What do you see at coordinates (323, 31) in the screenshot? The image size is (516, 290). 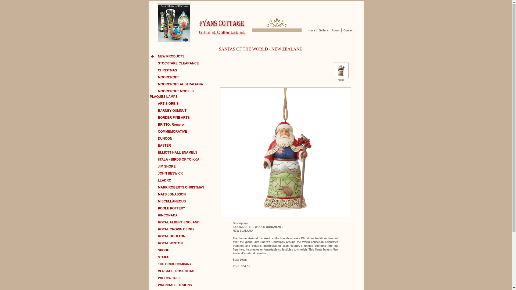 I see `Gallery` at bounding box center [323, 31].